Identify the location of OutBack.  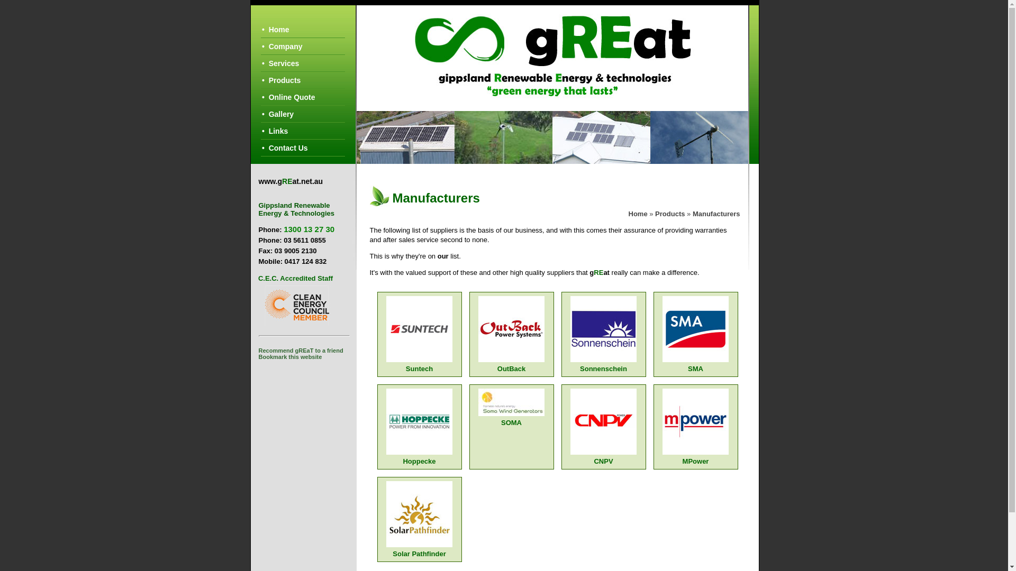
(511, 366).